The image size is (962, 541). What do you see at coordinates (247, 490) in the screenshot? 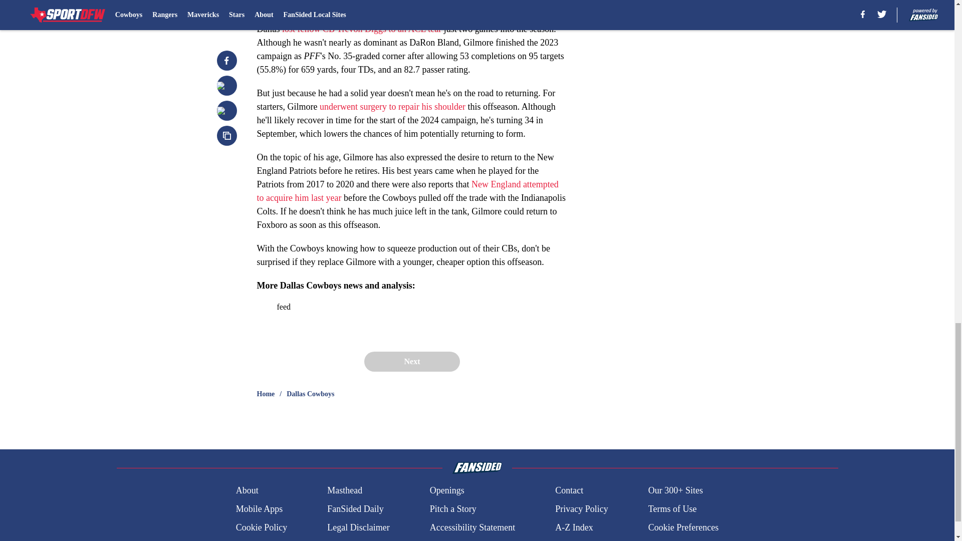
I see `About` at bounding box center [247, 490].